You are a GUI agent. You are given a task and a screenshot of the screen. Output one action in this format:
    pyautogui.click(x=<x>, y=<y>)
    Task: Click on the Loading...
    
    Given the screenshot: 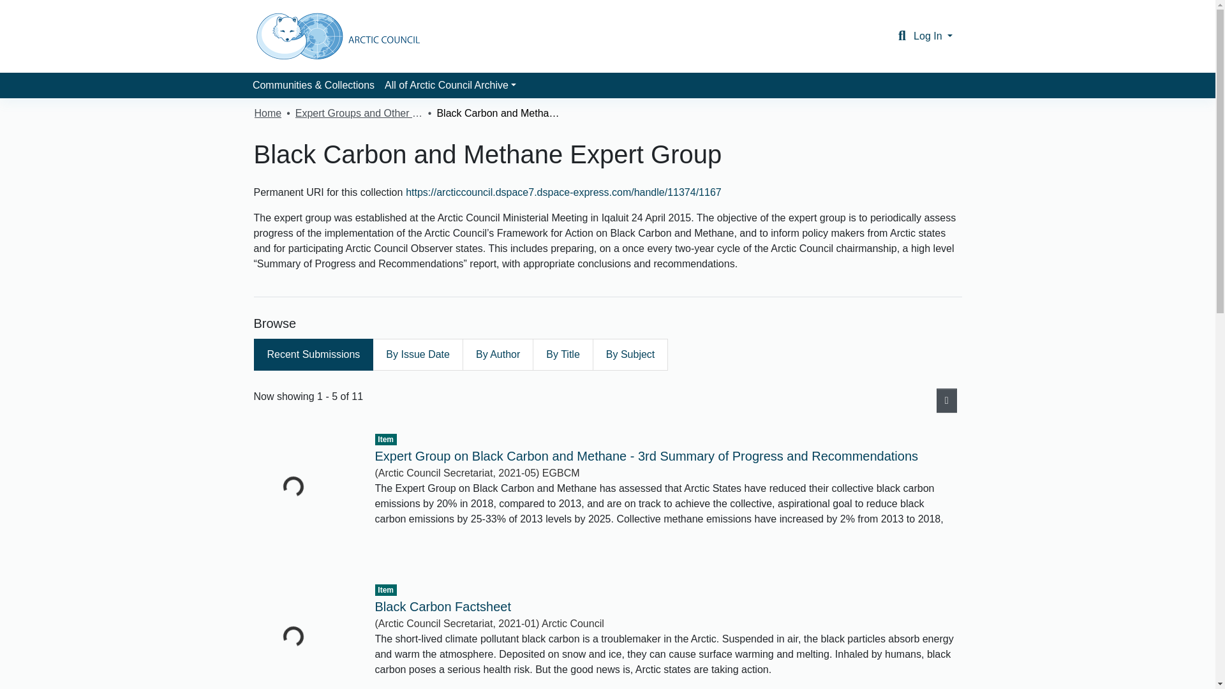 What is the action you would take?
    pyautogui.click(x=305, y=496)
    